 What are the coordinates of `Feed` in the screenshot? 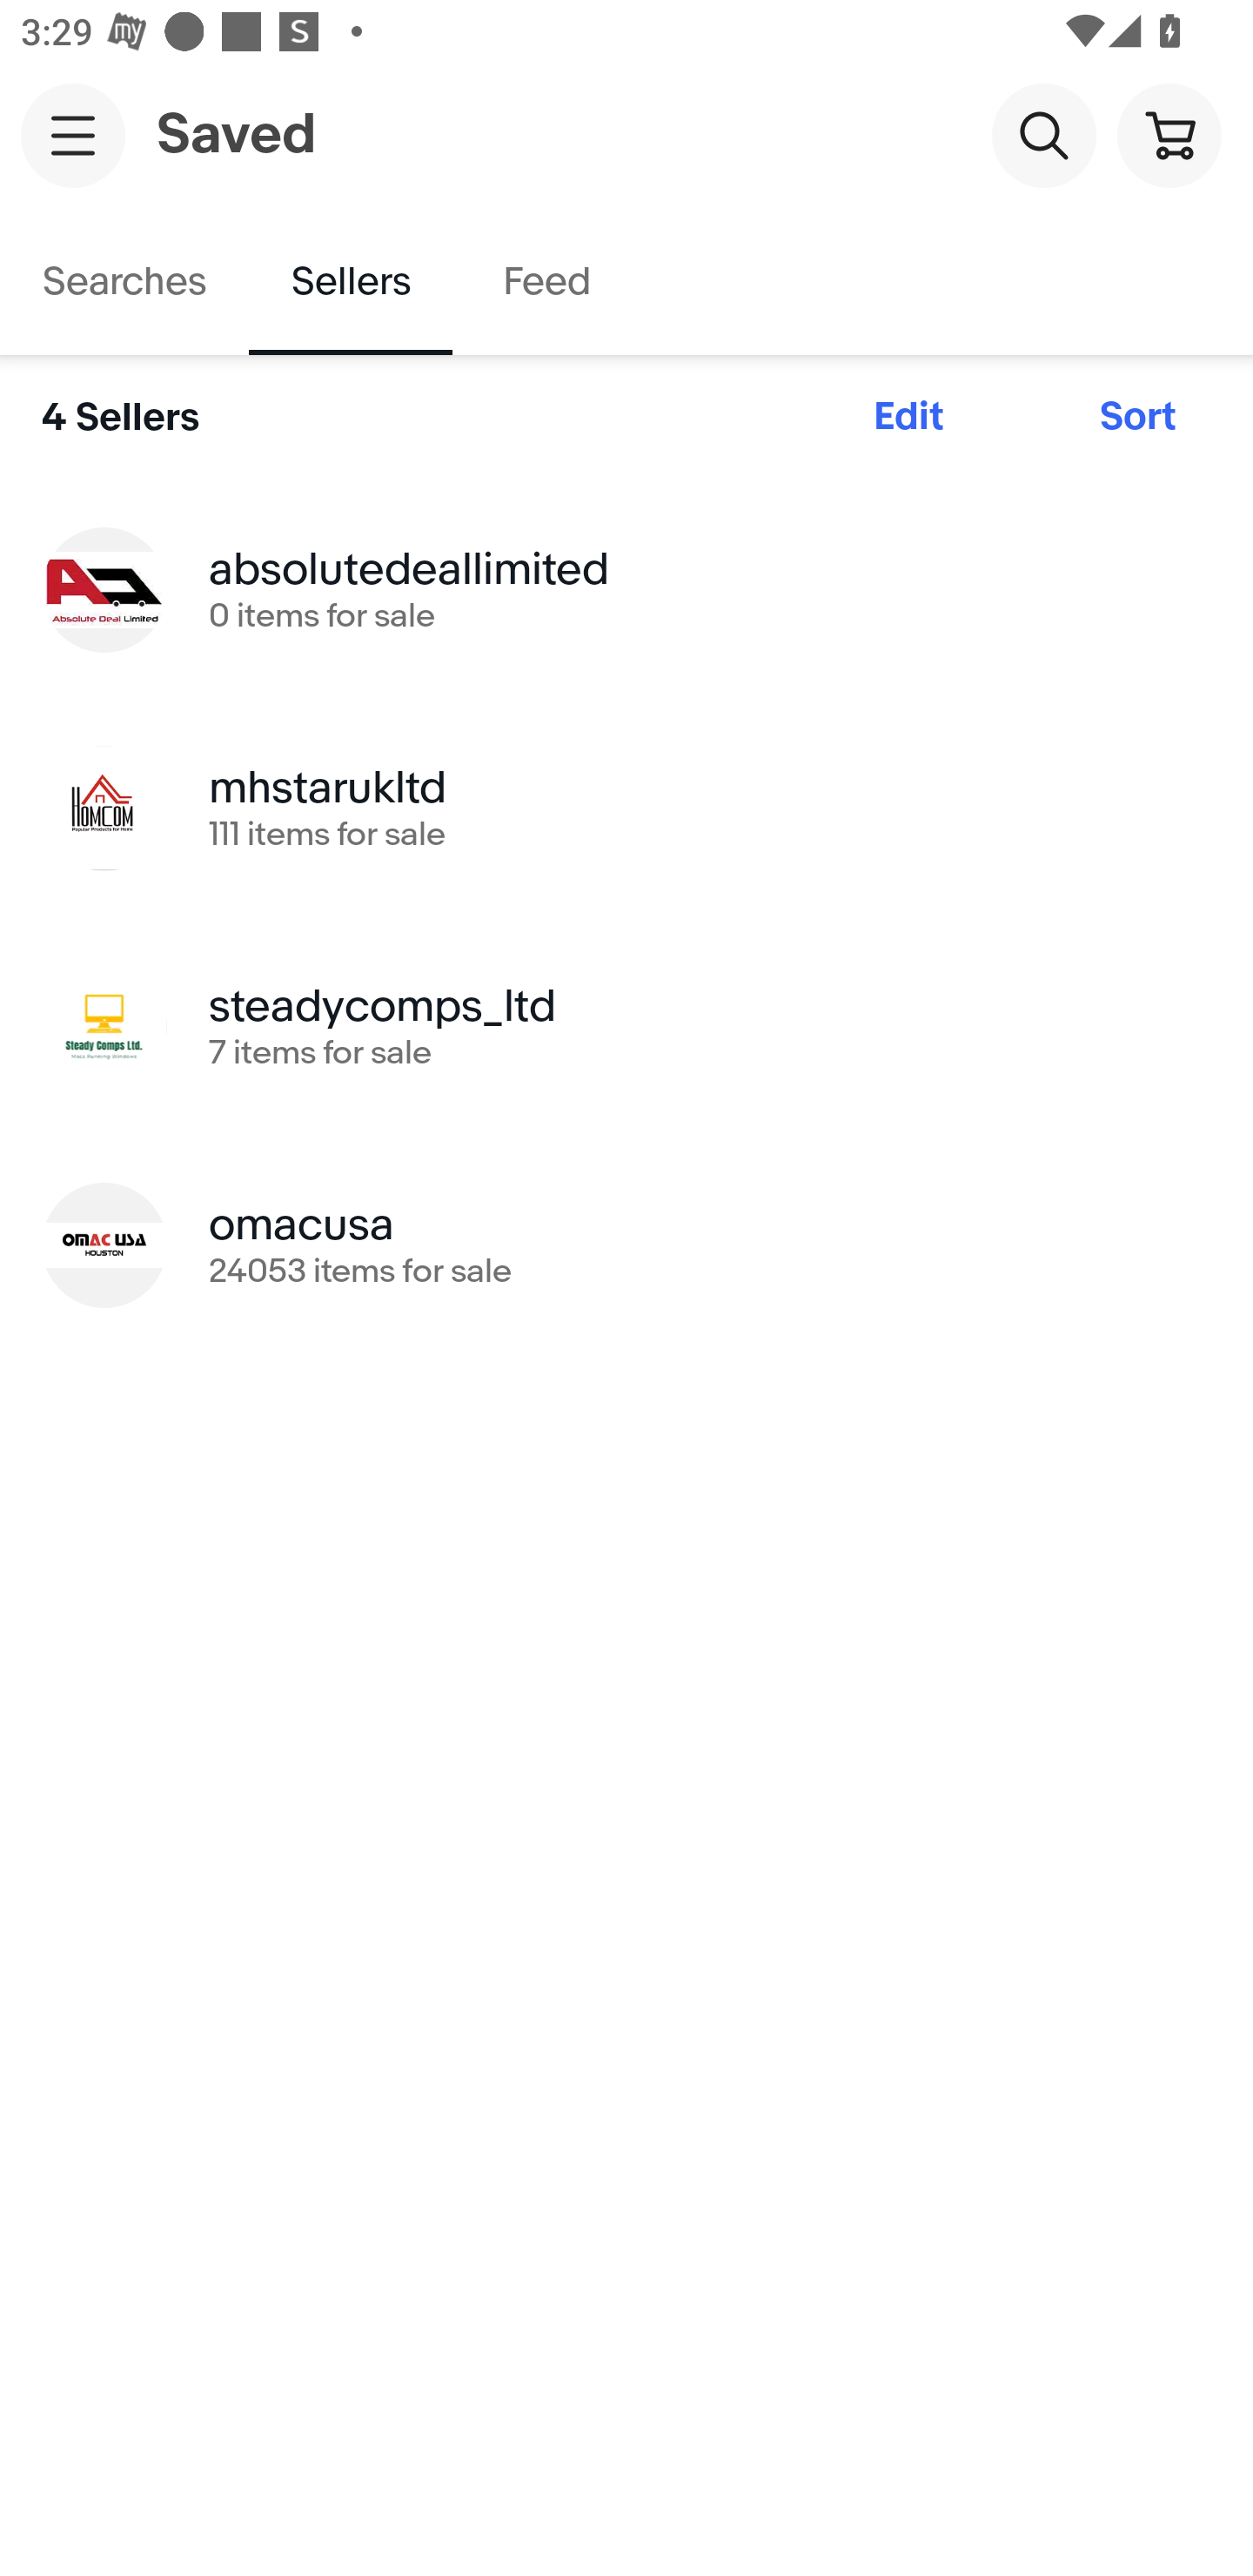 It's located at (546, 282).